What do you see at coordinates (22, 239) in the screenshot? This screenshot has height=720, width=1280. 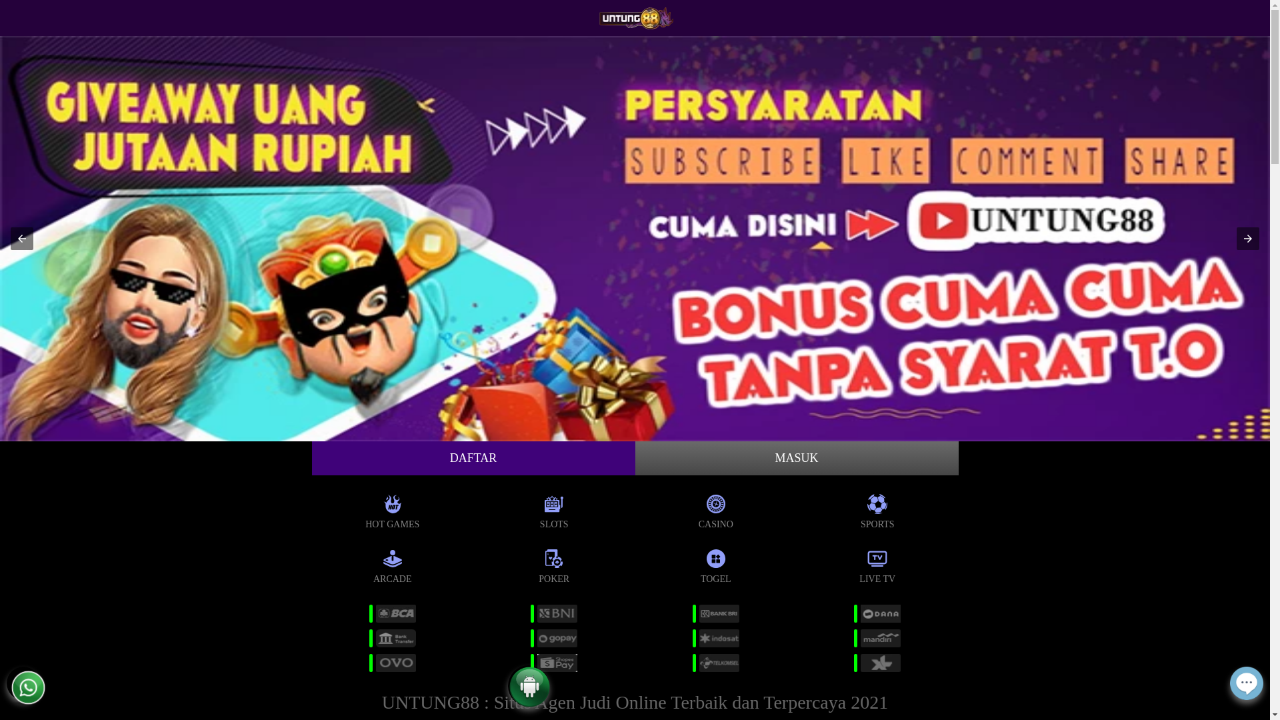 I see `Previous item in carousel (2 of 3)` at bounding box center [22, 239].